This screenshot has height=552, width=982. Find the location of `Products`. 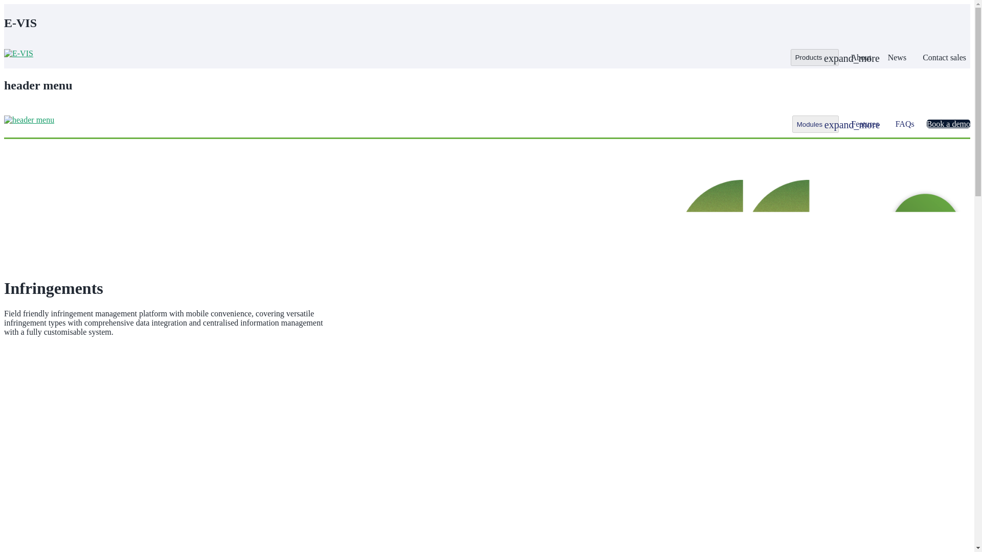

Products is located at coordinates (814, 57).